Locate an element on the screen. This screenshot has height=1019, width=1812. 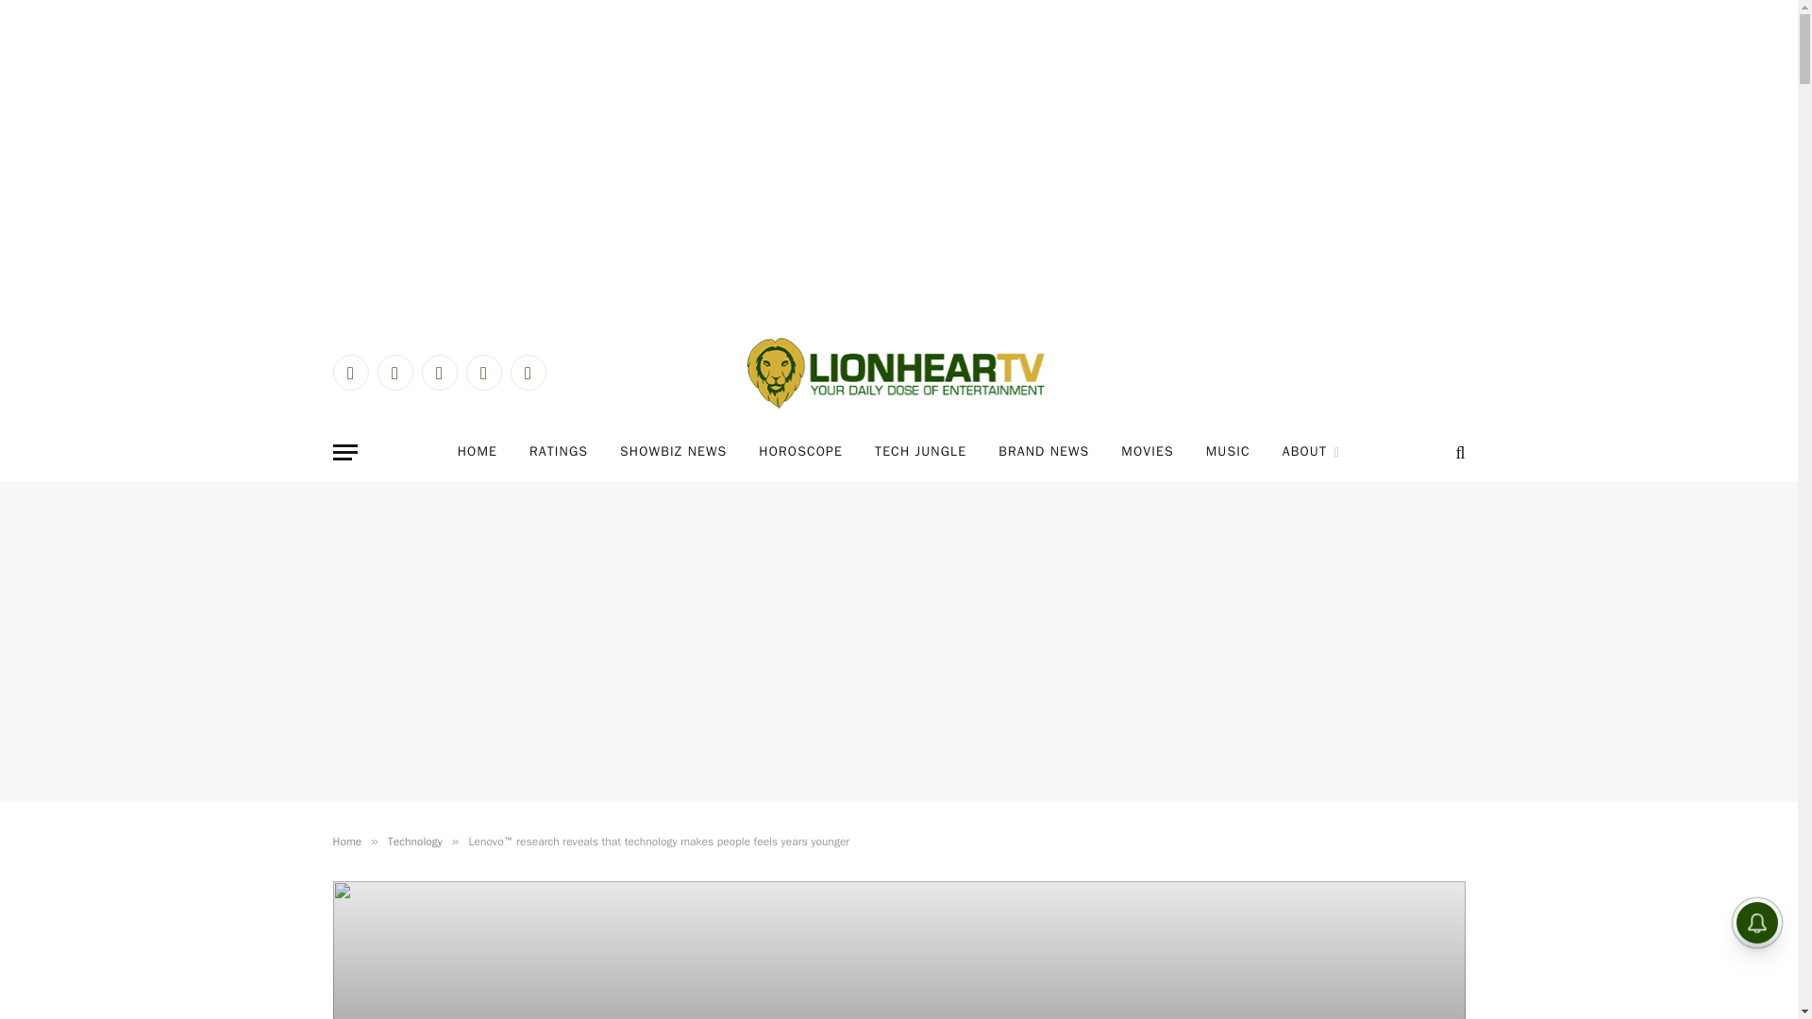
MOVIES is located at coordinates (1147, 452).